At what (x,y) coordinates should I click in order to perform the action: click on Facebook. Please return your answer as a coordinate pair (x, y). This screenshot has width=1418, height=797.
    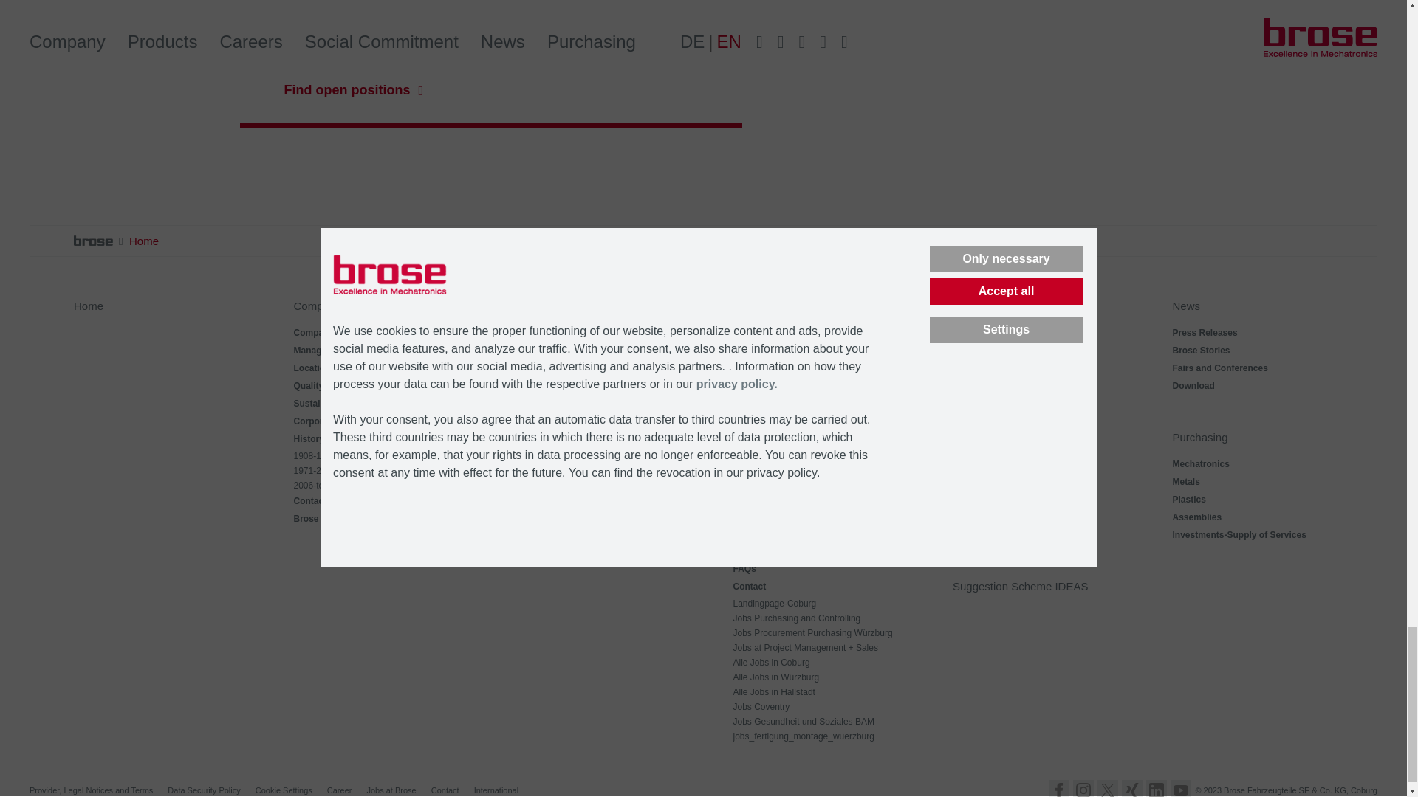
    Looking at the image, I should click on (1059, 788).